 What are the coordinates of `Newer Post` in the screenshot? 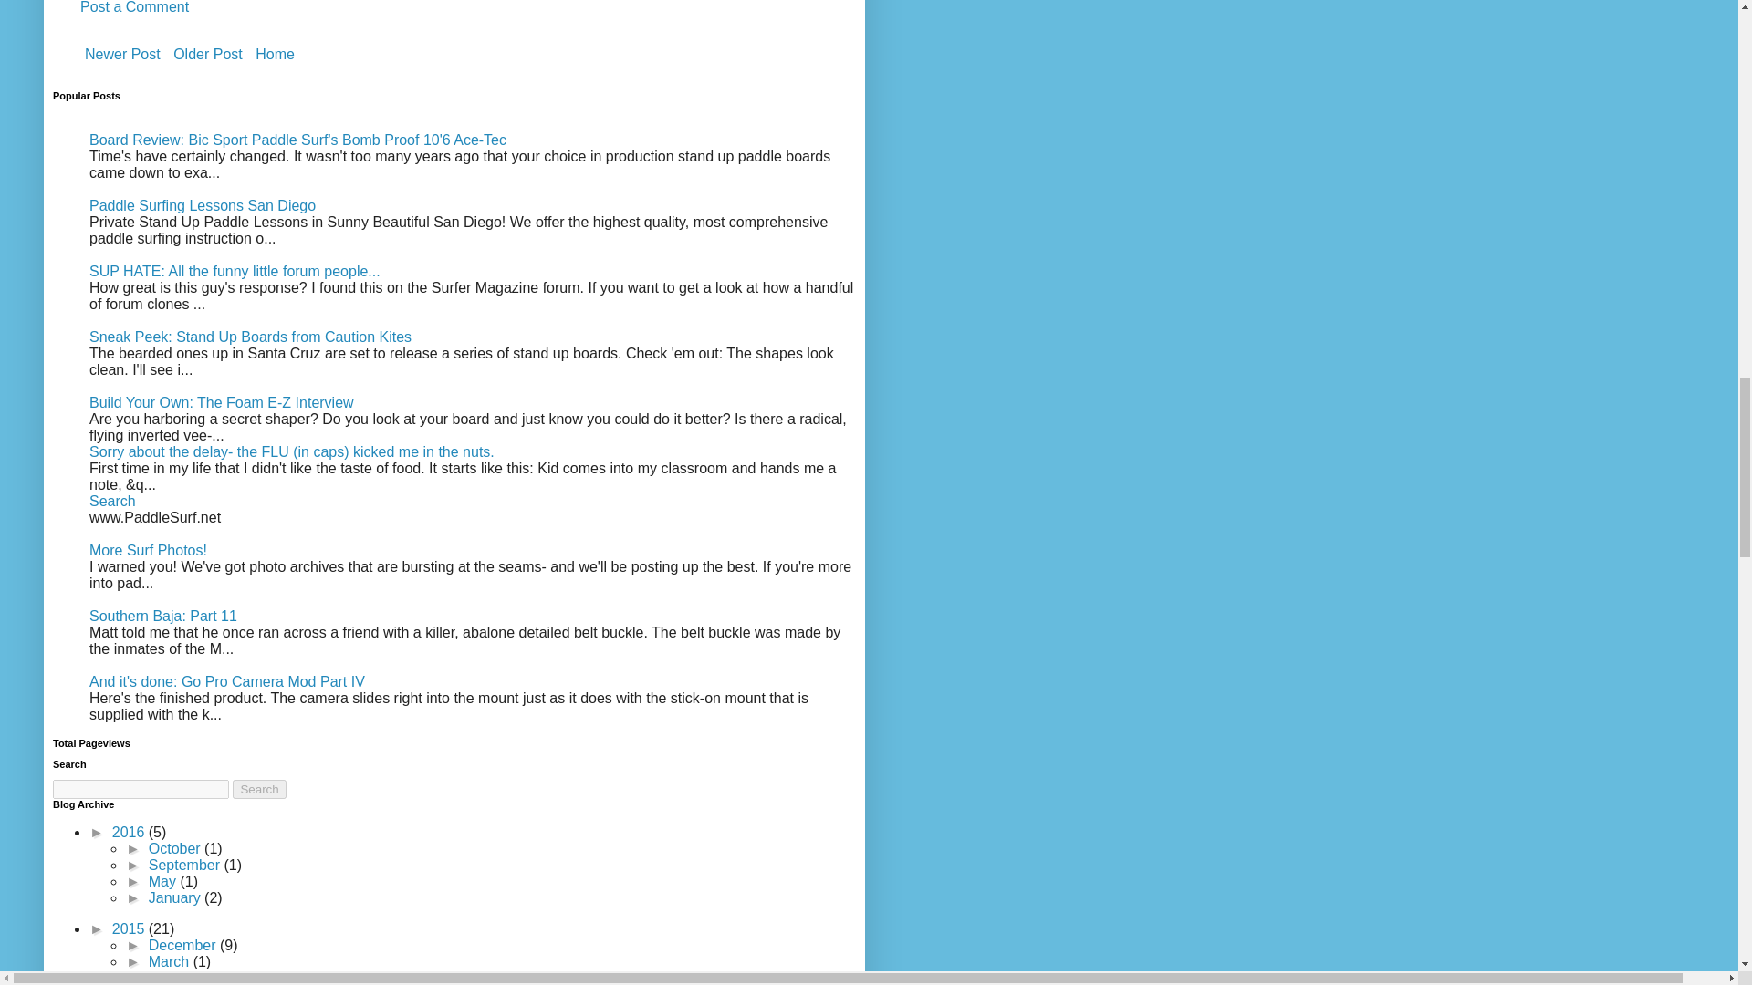 It's located at (122, 55).